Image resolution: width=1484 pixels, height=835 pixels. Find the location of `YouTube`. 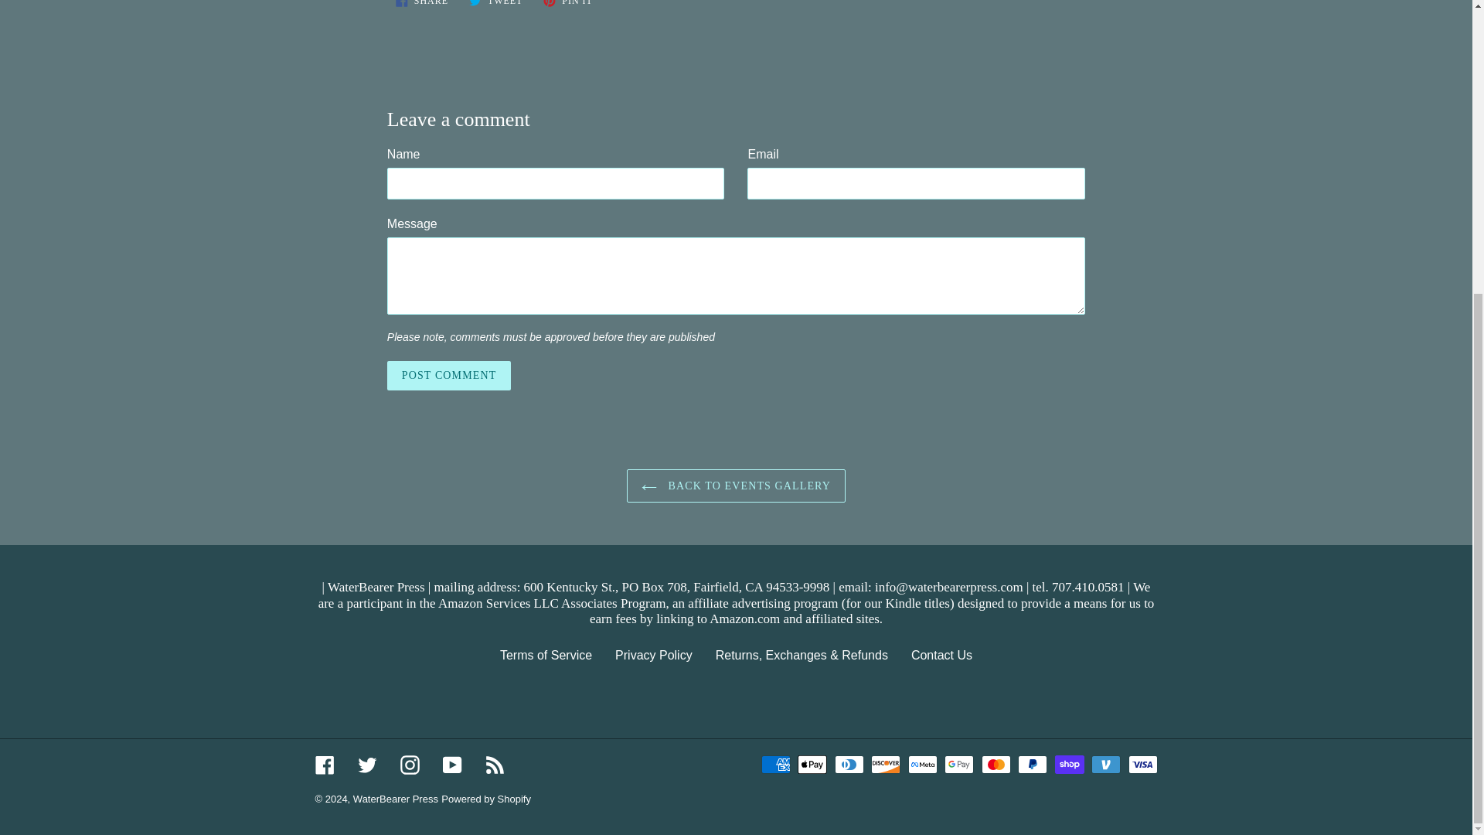

YouTube is located at coordinates (495, 7).